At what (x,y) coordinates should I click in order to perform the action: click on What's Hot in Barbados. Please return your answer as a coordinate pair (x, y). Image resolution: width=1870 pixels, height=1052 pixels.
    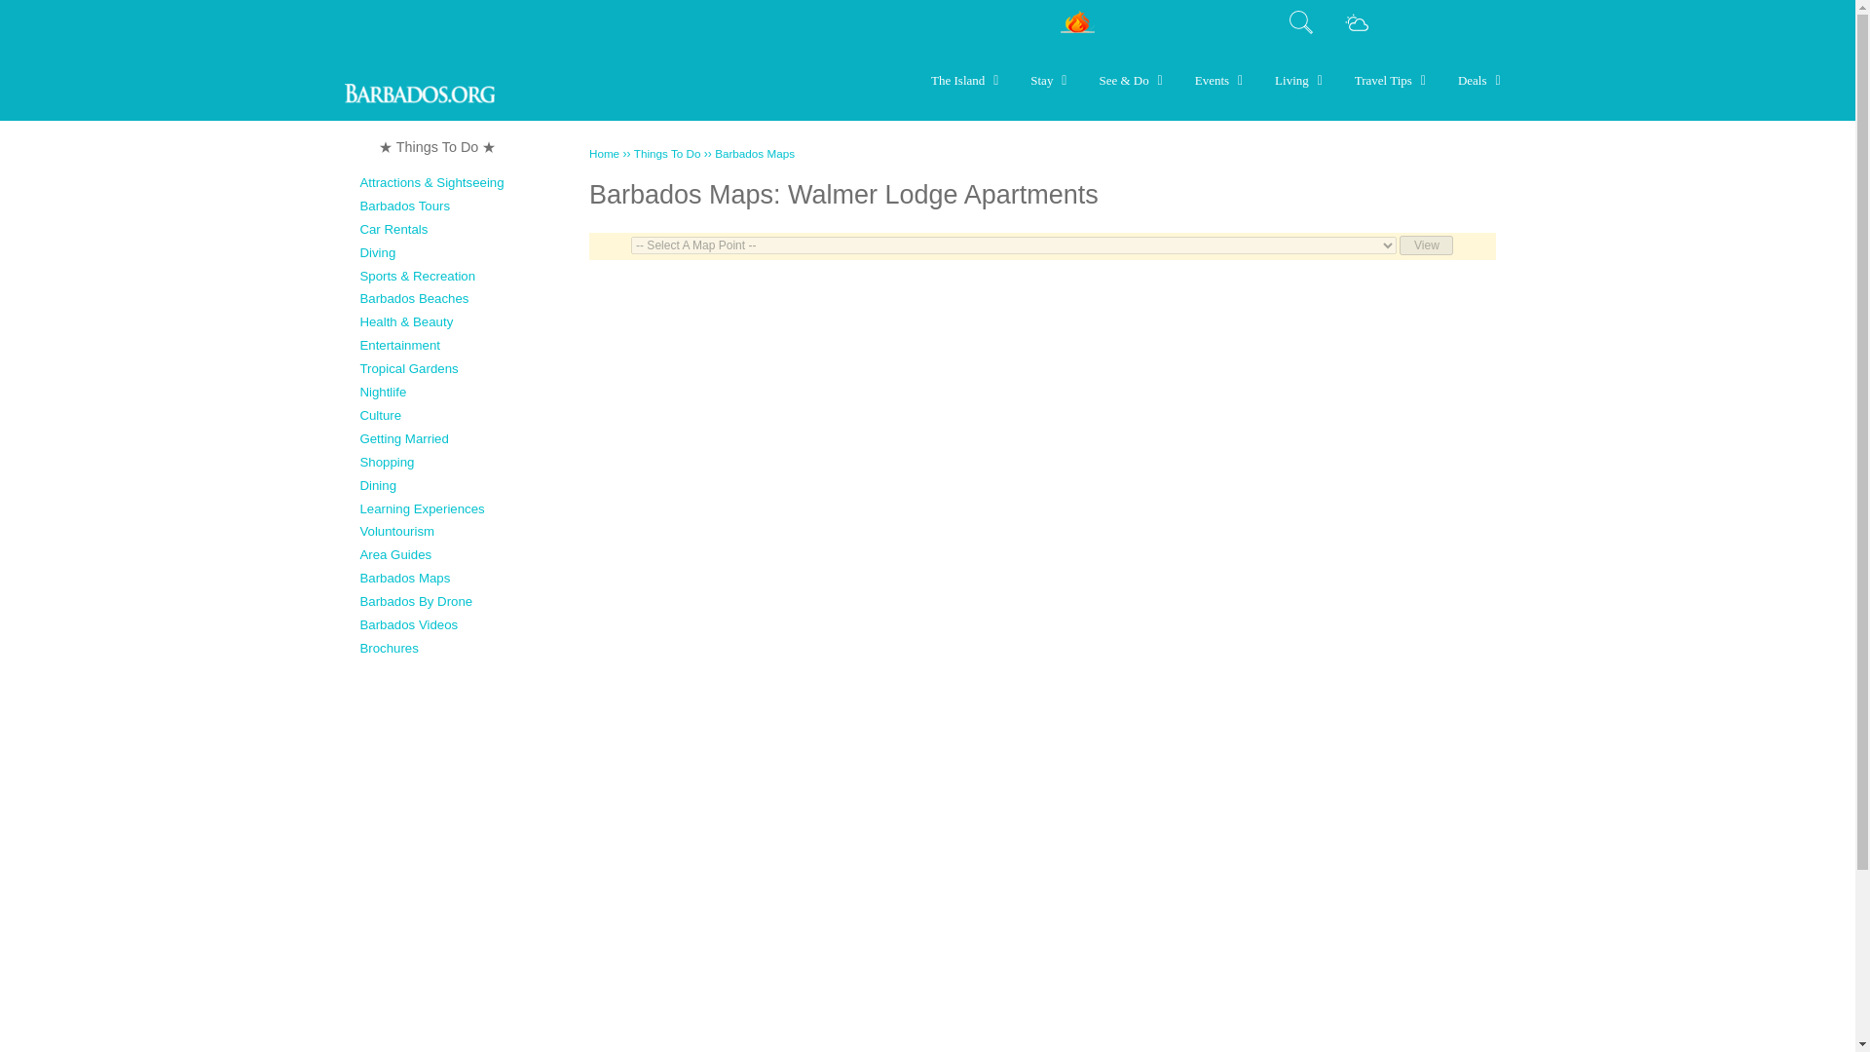
    Looking at the image, I should click on (1077, 28).